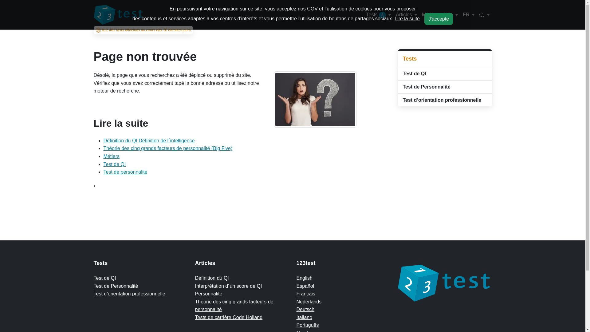 The width and height of the screenshot is (590, 332). Describe the element at coordinates (439, 19) in the screenshot. I see `J'accepte` at that location.